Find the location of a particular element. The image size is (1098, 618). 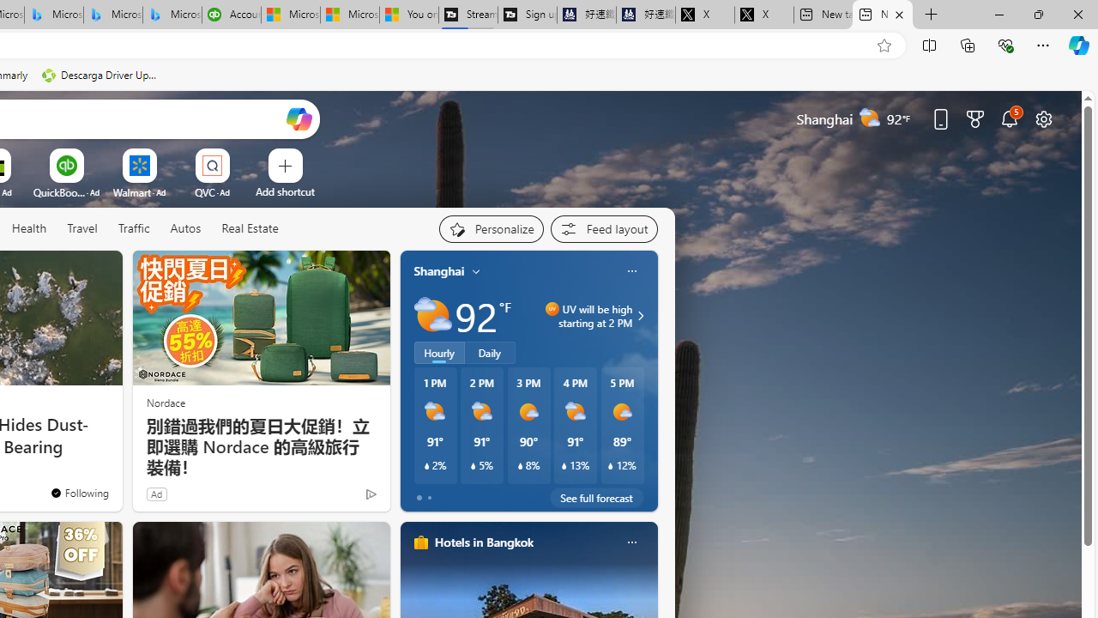

Notifications is located at coordinates (1009, 118).